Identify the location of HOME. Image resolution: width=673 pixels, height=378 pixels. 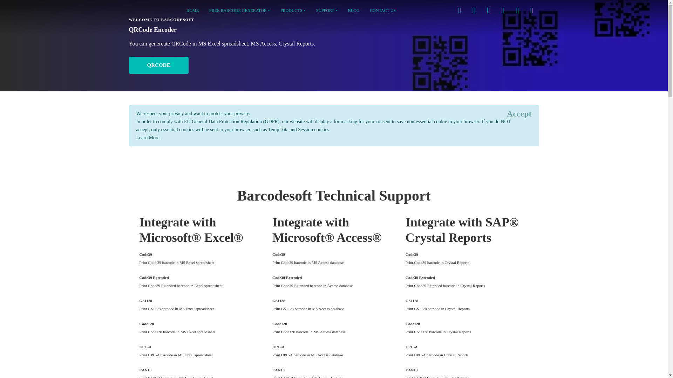
(192, 10).